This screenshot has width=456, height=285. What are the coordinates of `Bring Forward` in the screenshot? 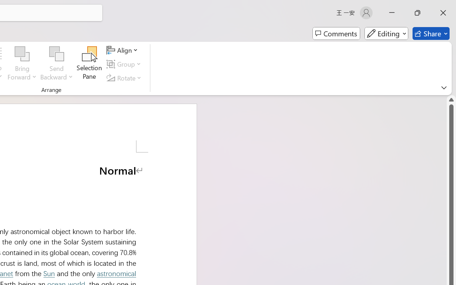 It's located at (22, 64).